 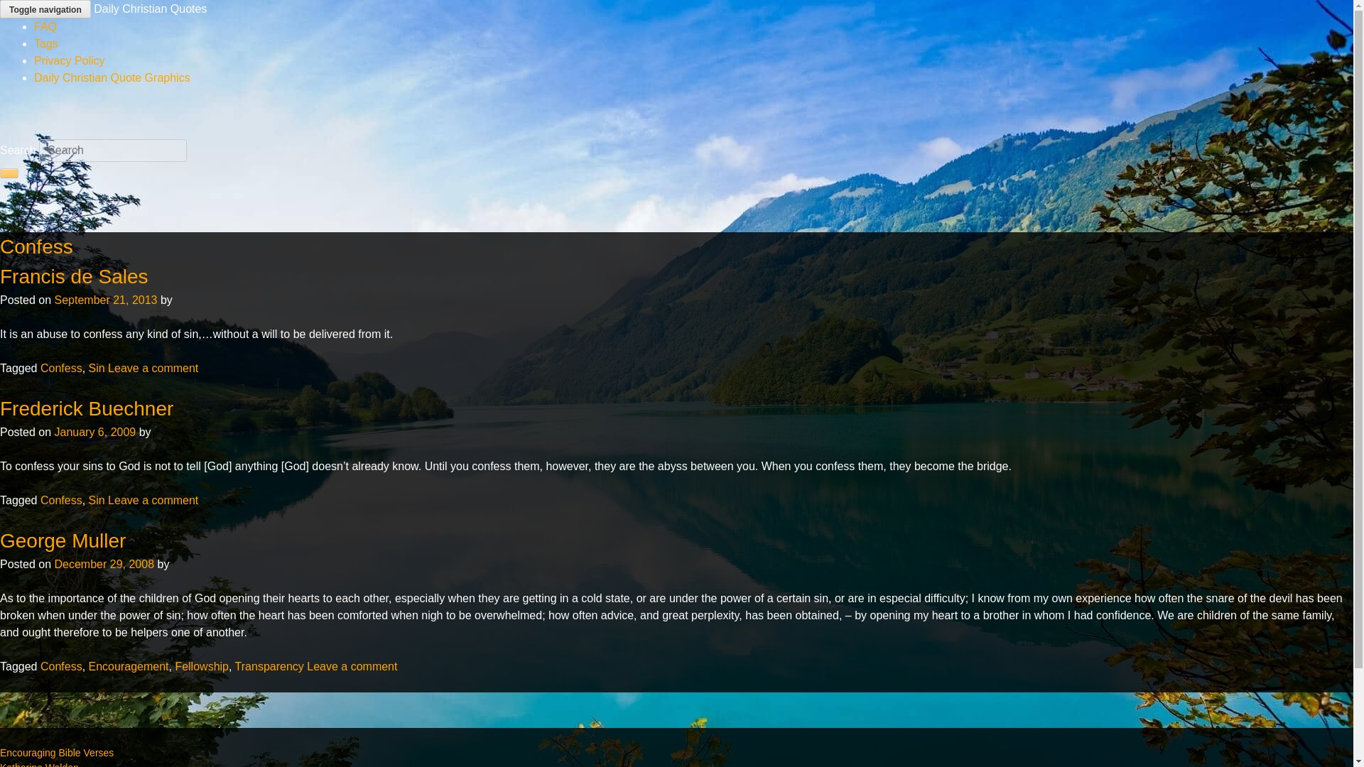 I want to click on Leave a comment, so click(x=352, y=666).